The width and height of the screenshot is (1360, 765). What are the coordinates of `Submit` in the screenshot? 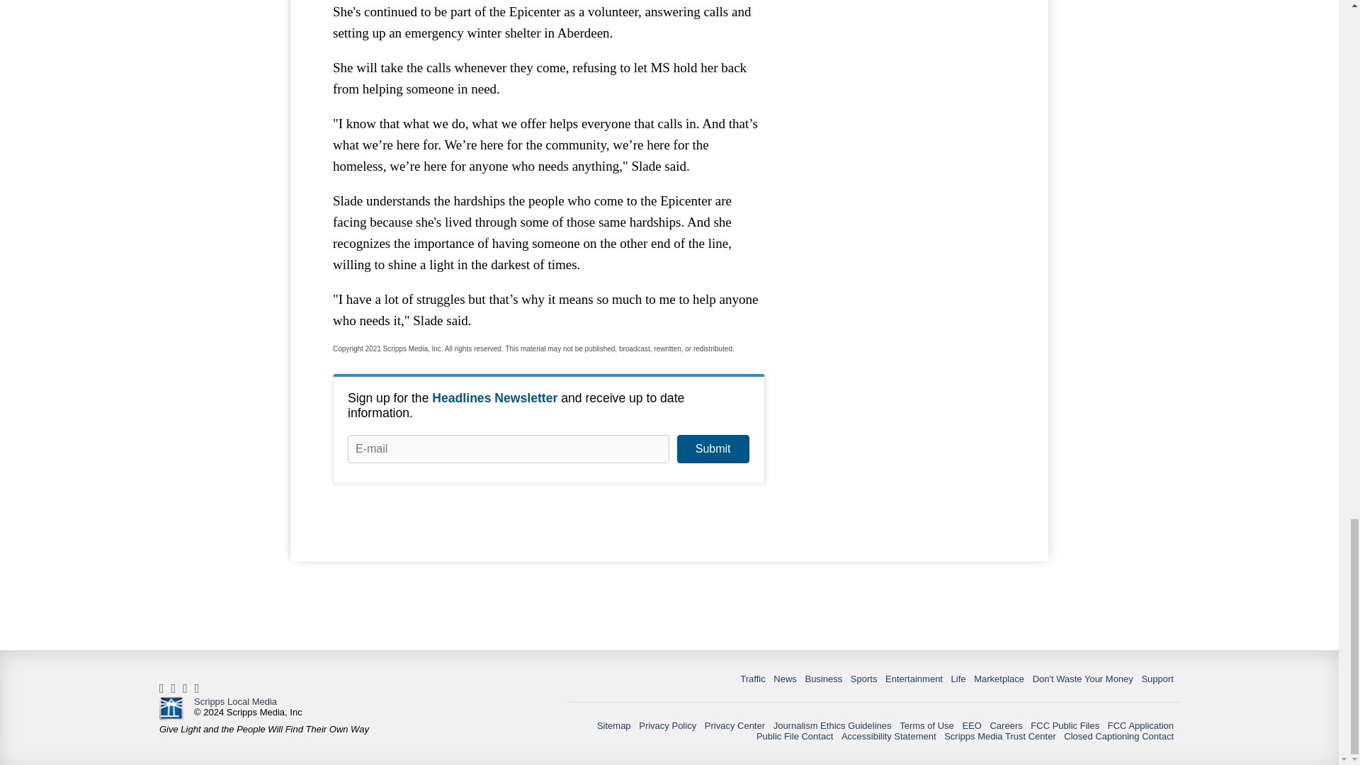 It's located at (713, 449).